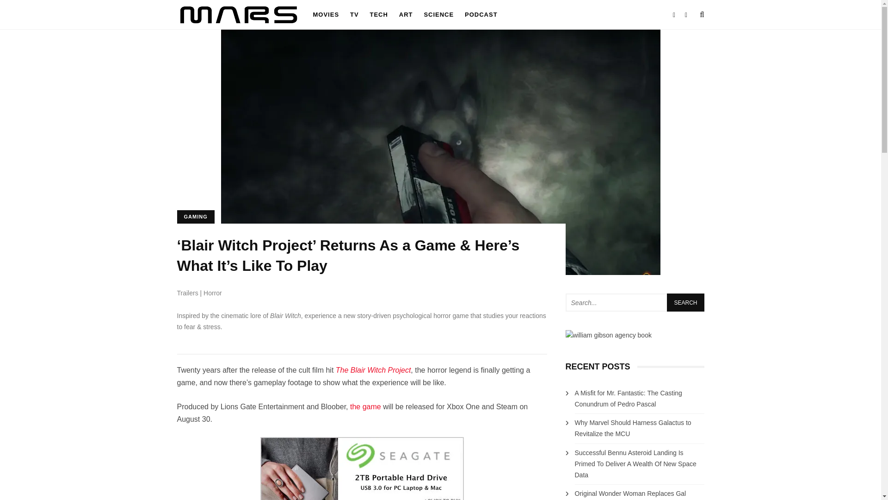  What do you see at coordinates (326, 15) in the screenshot?
I see `MOVIES` at bounding box center [326, 15].